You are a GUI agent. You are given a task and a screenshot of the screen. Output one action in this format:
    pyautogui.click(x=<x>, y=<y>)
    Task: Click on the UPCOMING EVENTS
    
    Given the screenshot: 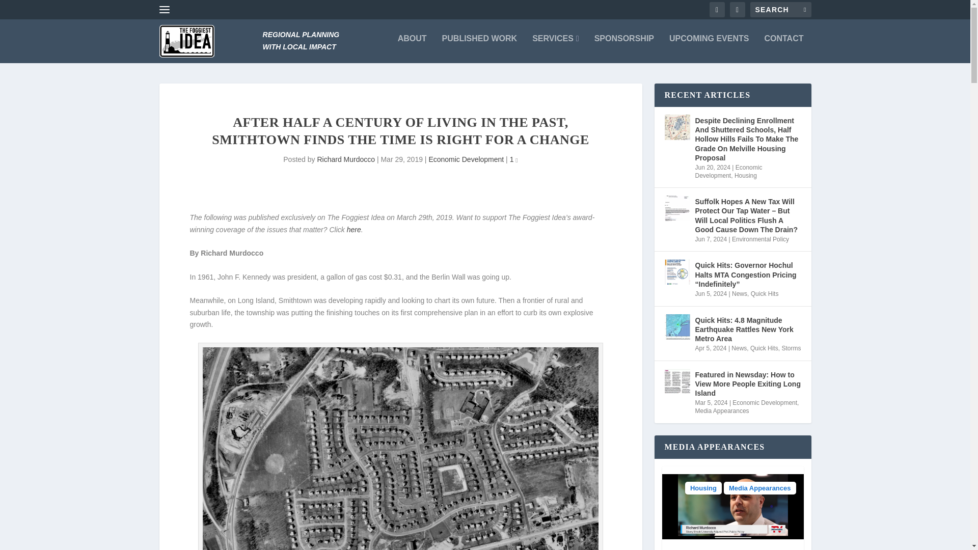 What is the action you would take?
    pyautogui.click(x=709, y=41)
    